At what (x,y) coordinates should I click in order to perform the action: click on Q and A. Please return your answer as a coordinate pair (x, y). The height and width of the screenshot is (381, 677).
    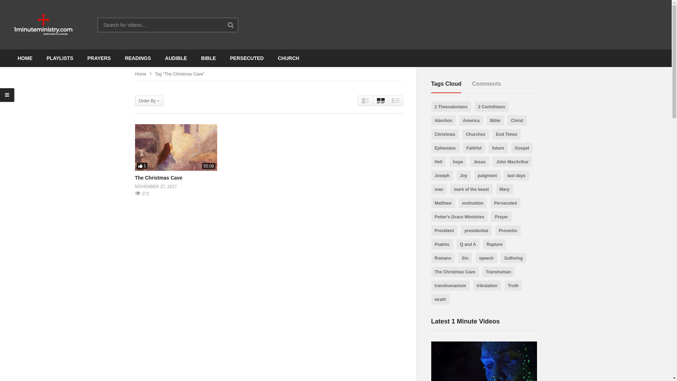
    Looking at the image, I should click on (468, 244).